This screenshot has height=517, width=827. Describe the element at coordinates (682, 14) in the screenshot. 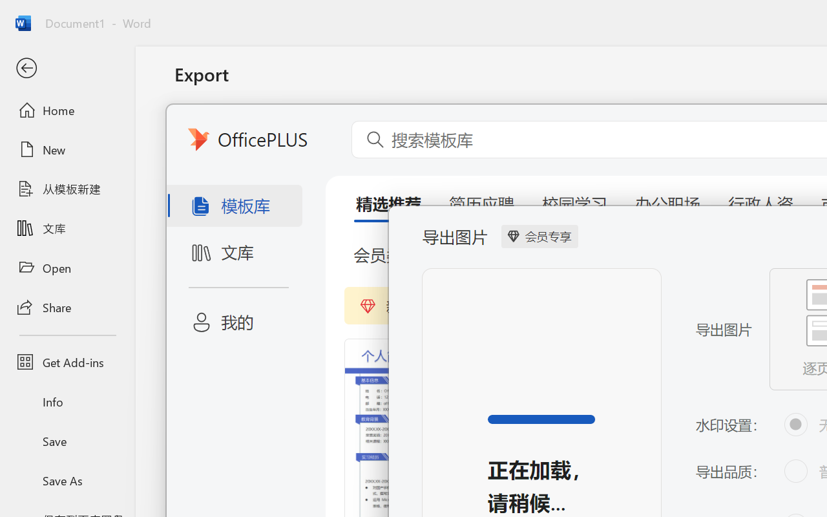

I see `Sign in - Google Accounts` at that location.